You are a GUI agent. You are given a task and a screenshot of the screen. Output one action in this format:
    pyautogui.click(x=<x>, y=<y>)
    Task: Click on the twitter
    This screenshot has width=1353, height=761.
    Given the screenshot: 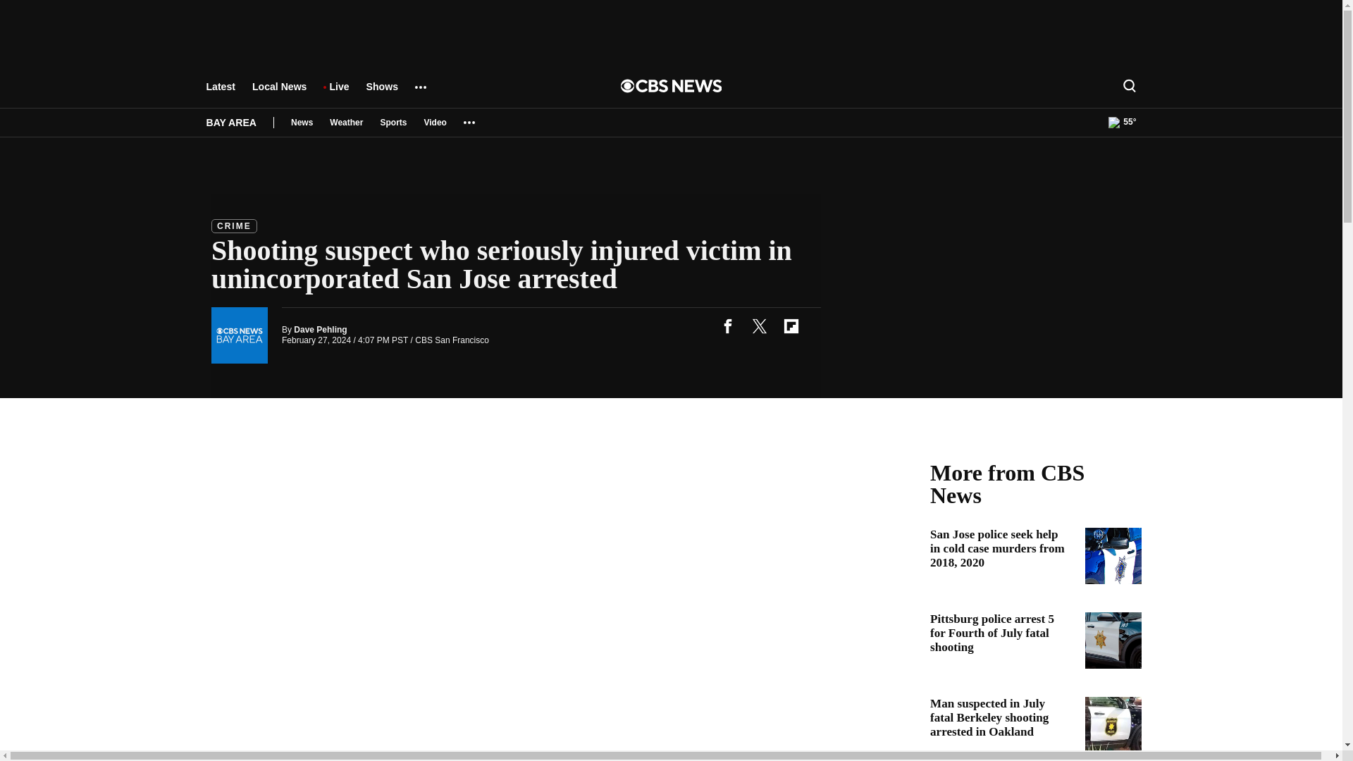 What is the action you would take?
    pyautogui.click(x=759, y=326)
    